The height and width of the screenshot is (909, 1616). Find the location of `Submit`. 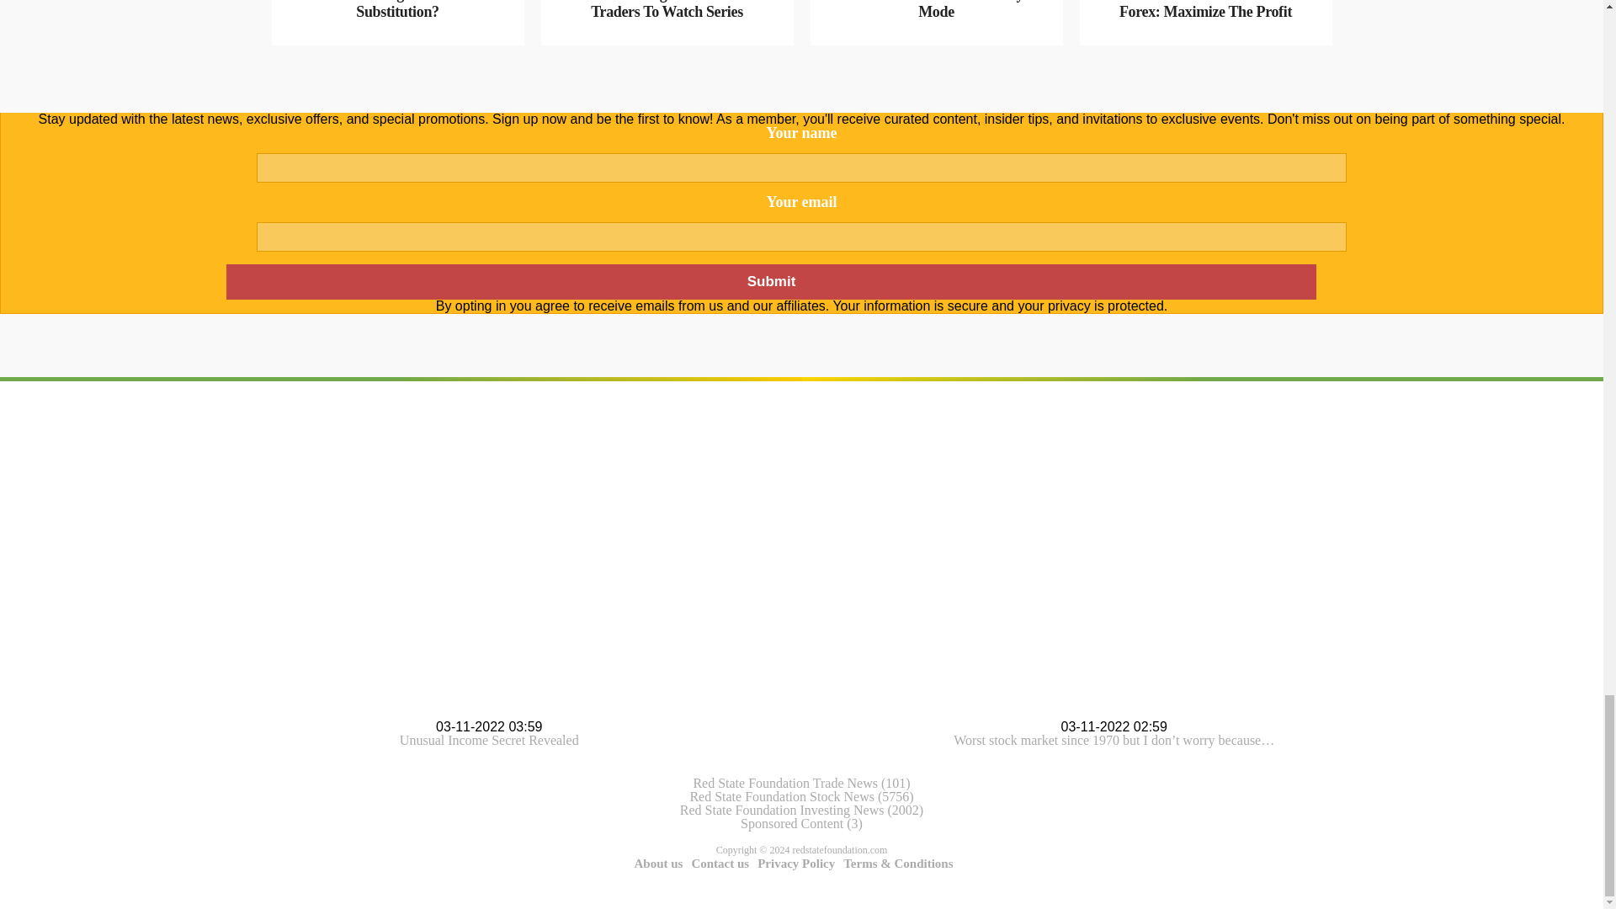

Submit is located at coordinates (770, 282).